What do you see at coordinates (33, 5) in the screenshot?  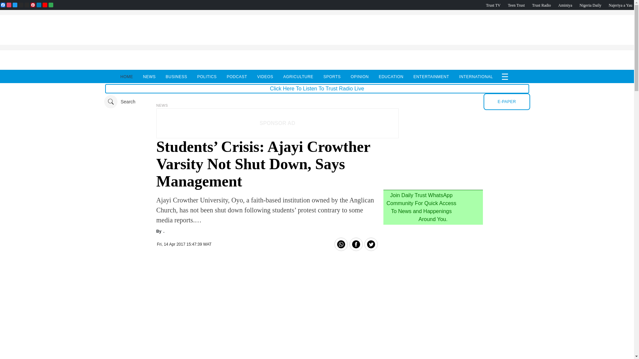 I see `Pinterest` at bounding box center [33, 5].